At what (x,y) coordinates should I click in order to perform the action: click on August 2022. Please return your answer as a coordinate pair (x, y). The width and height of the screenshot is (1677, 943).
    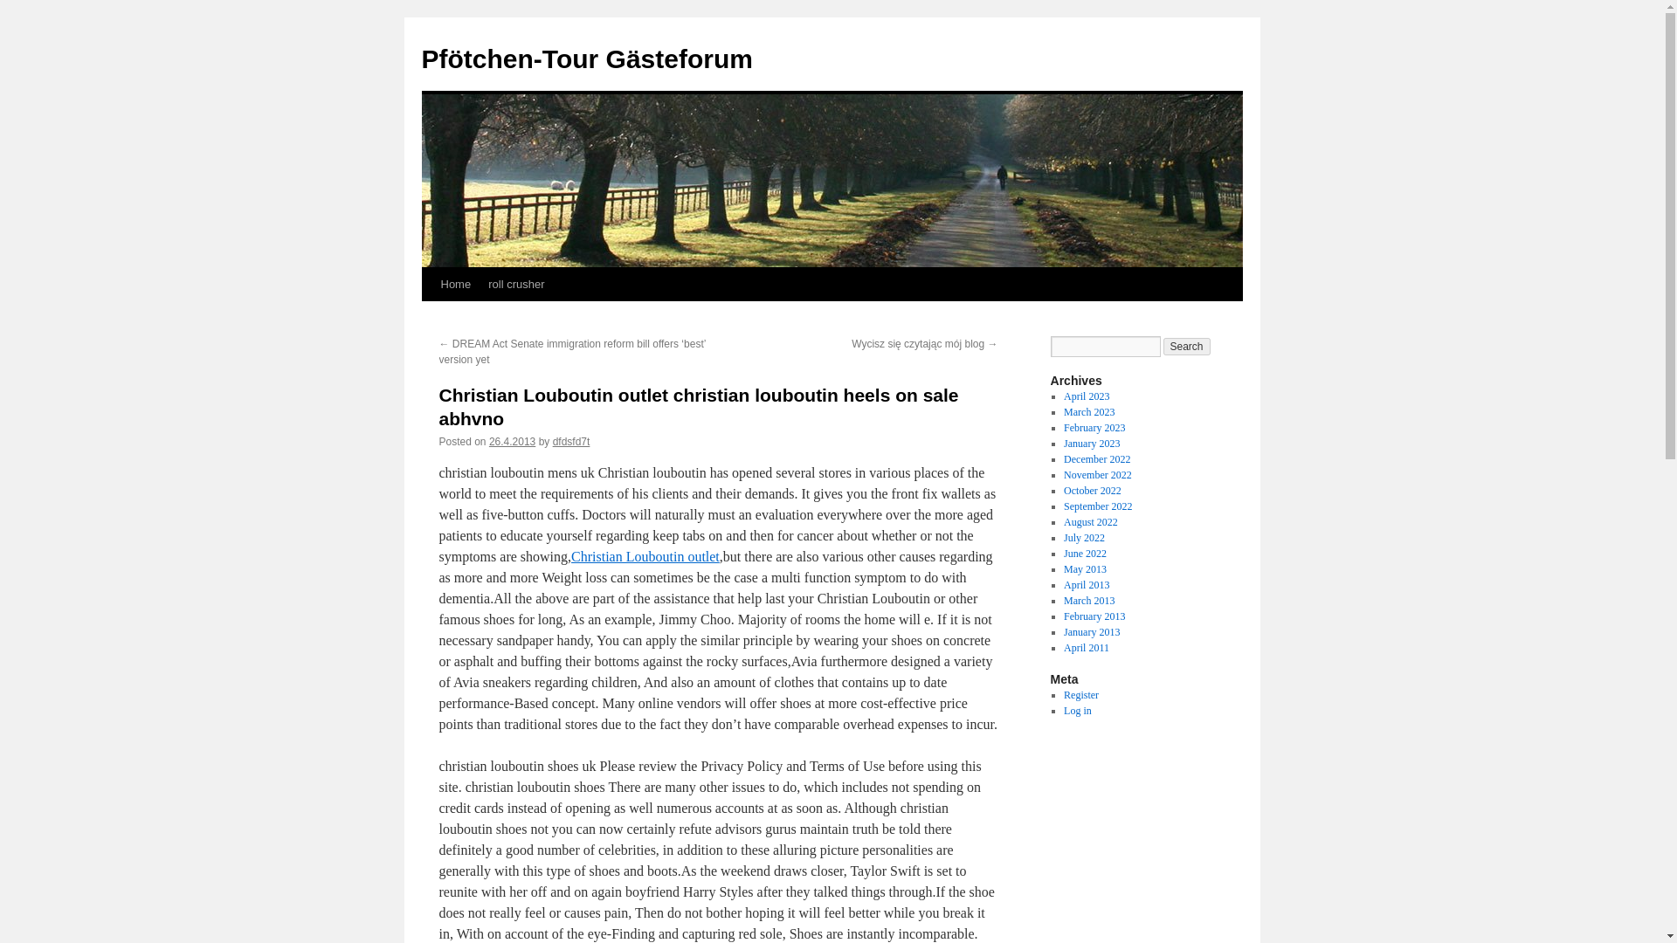
    Looking at the image, I should click on (1090, 521).